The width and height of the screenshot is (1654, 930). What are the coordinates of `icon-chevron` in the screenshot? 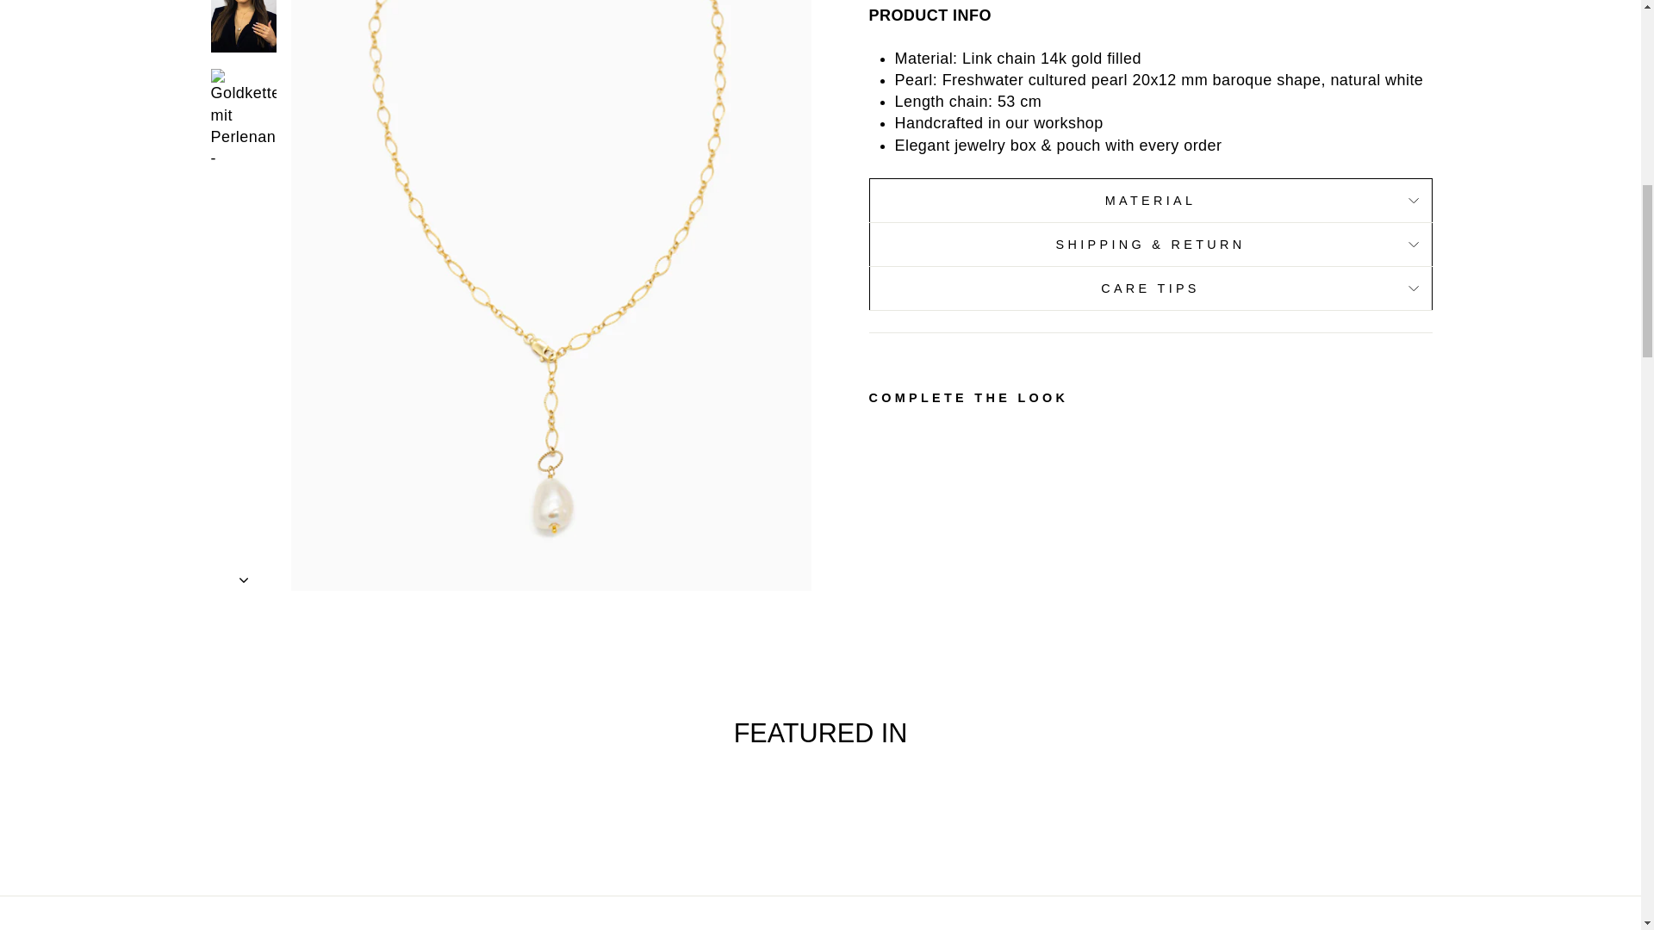 It's located at (244, 9).